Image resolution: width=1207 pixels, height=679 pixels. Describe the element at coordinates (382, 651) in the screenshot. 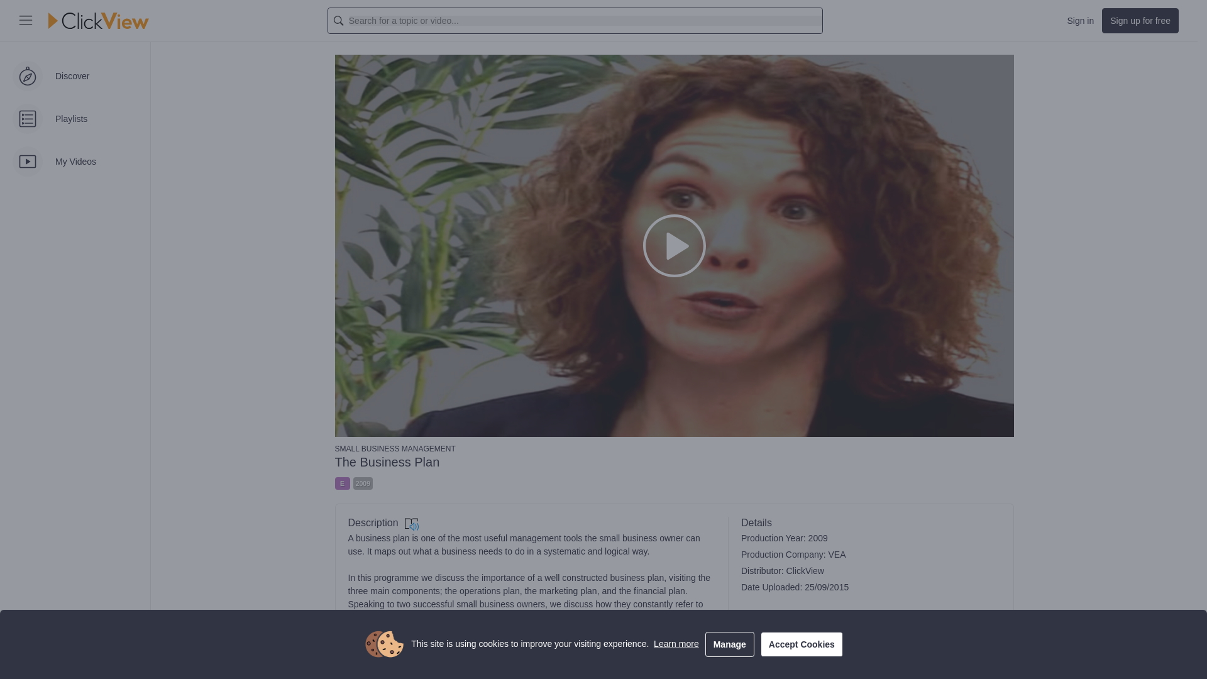

I see `business plan` at that location.